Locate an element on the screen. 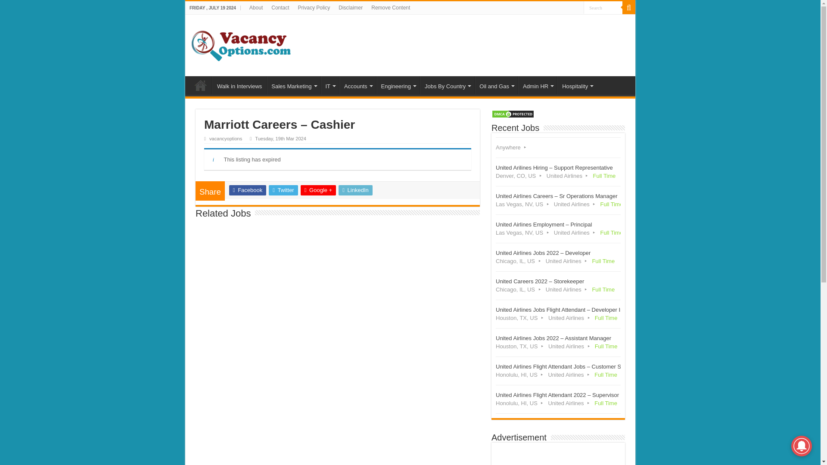 The height and width of the screenshot is (465, 827). Search is located at coordinates (603, 8).